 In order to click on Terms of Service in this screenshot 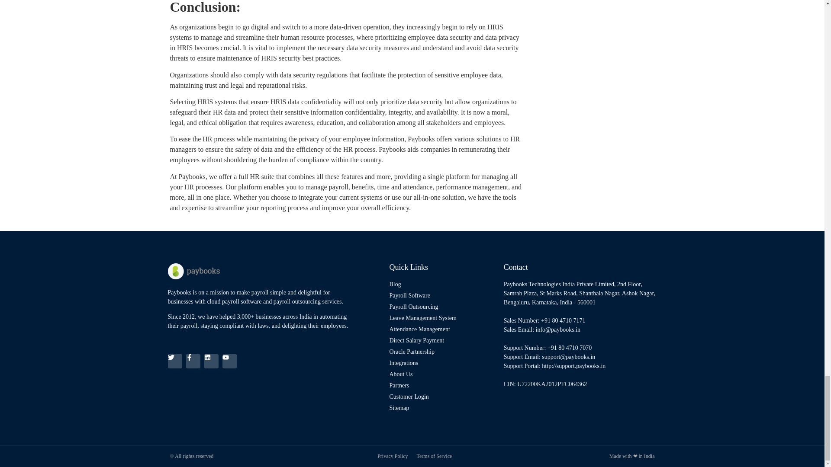, I will do `click(434, 456)`.